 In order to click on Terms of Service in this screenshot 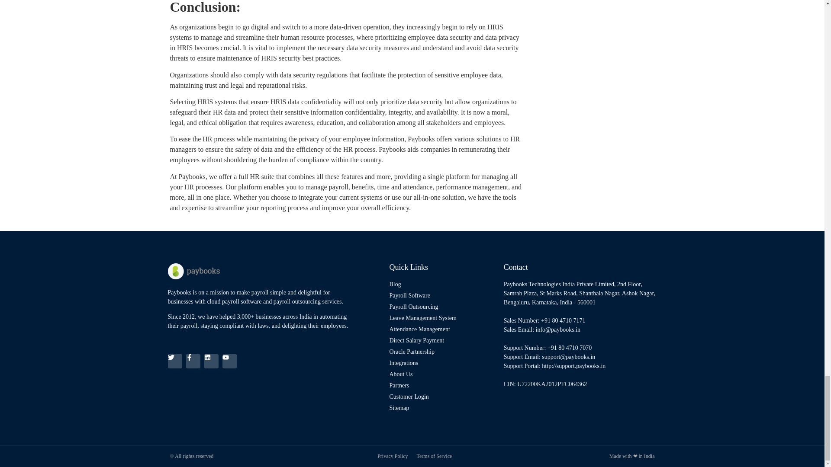, I will do `click(434, 456)`.